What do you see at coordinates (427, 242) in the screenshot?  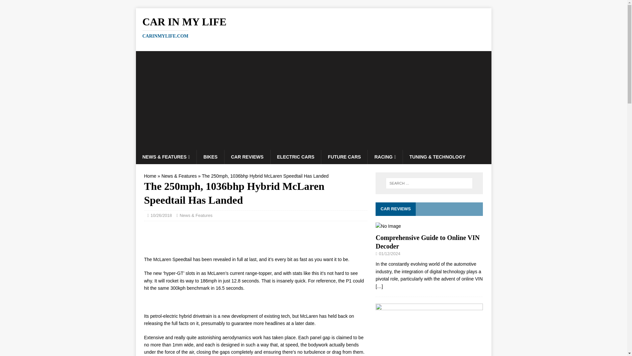 I see `RACING` at bounding box center [427, 242].